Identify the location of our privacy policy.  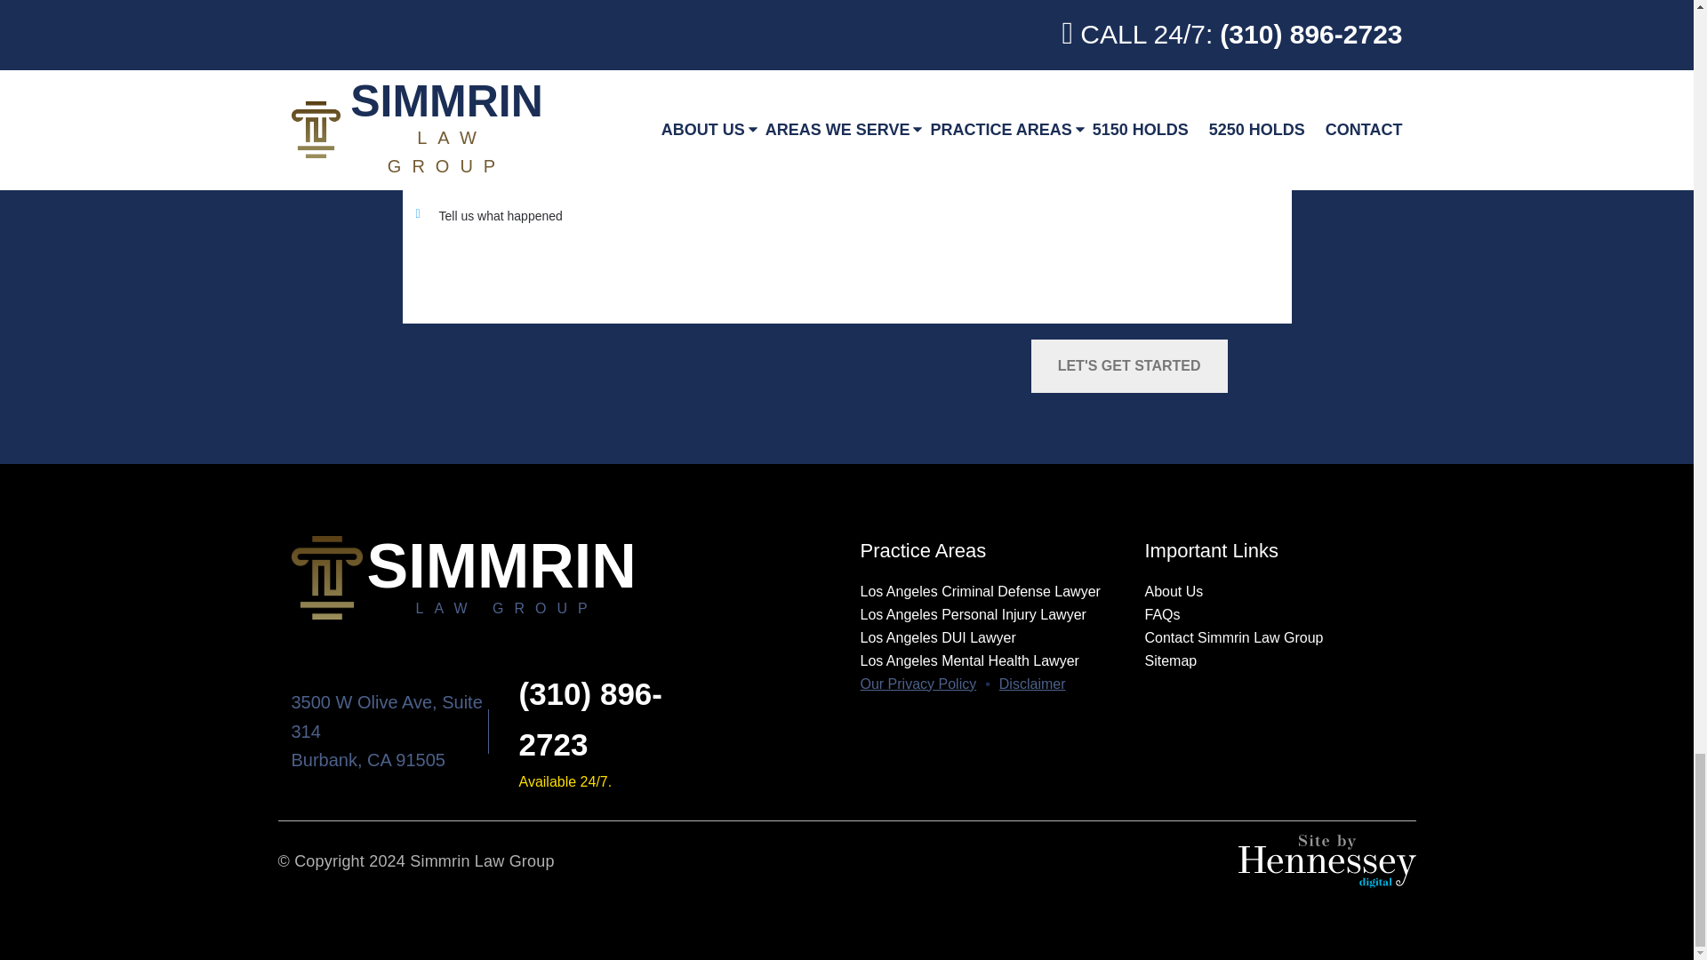
(918, 684).